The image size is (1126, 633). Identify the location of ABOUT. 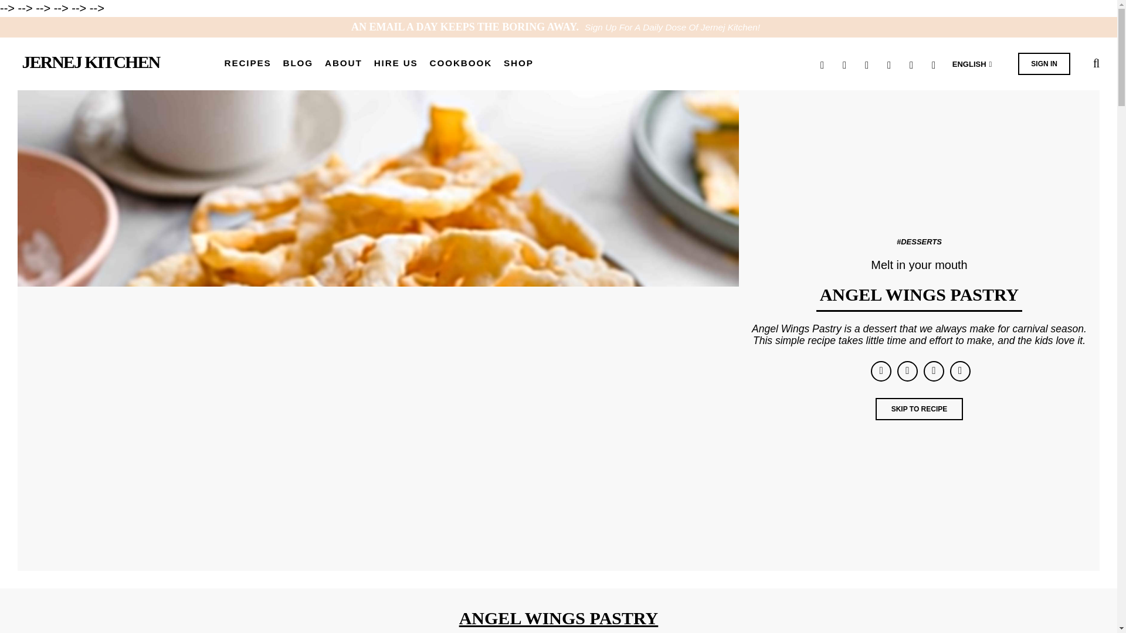
(344, 64).